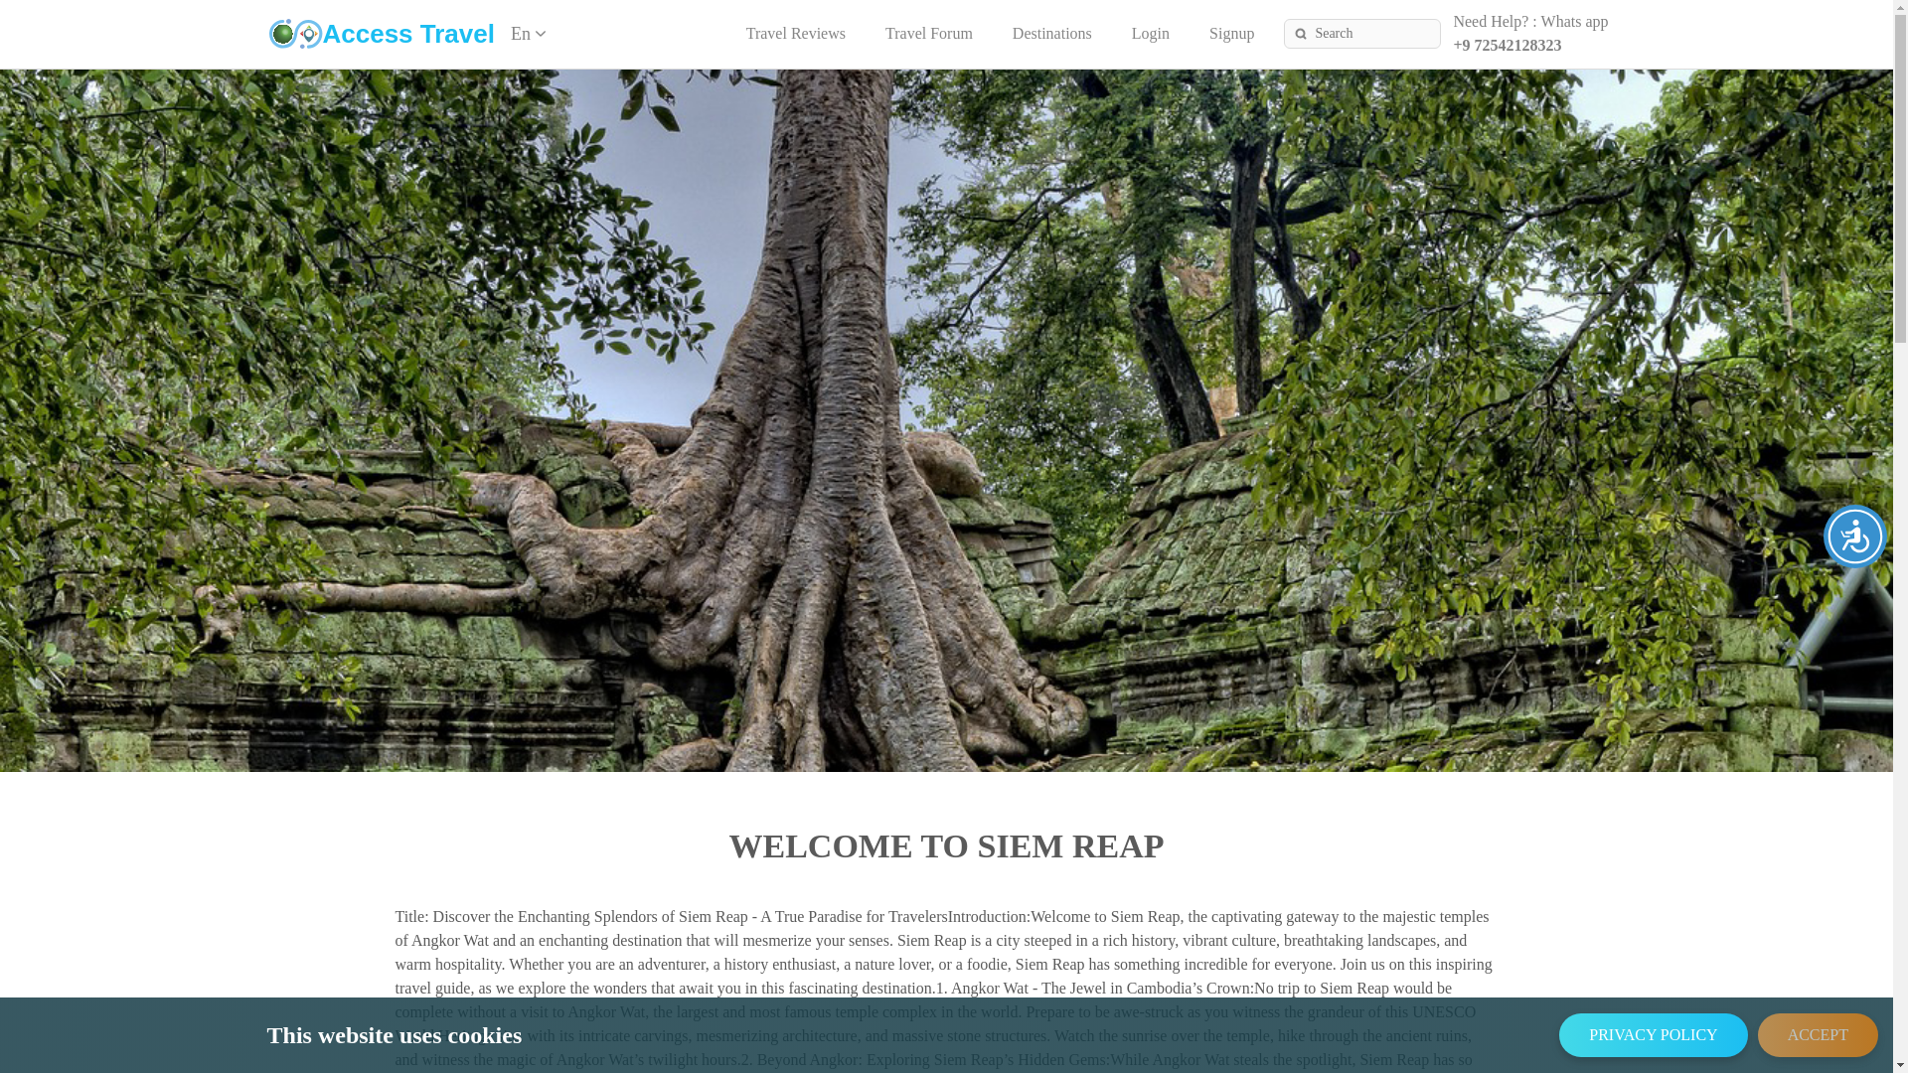 Image resolution: width=1908 pixels, height=1073 pixels. What do you see at coordinates (382, 33) in the screenshot?
I see `Access Travel` at bounding box center [382, 33].